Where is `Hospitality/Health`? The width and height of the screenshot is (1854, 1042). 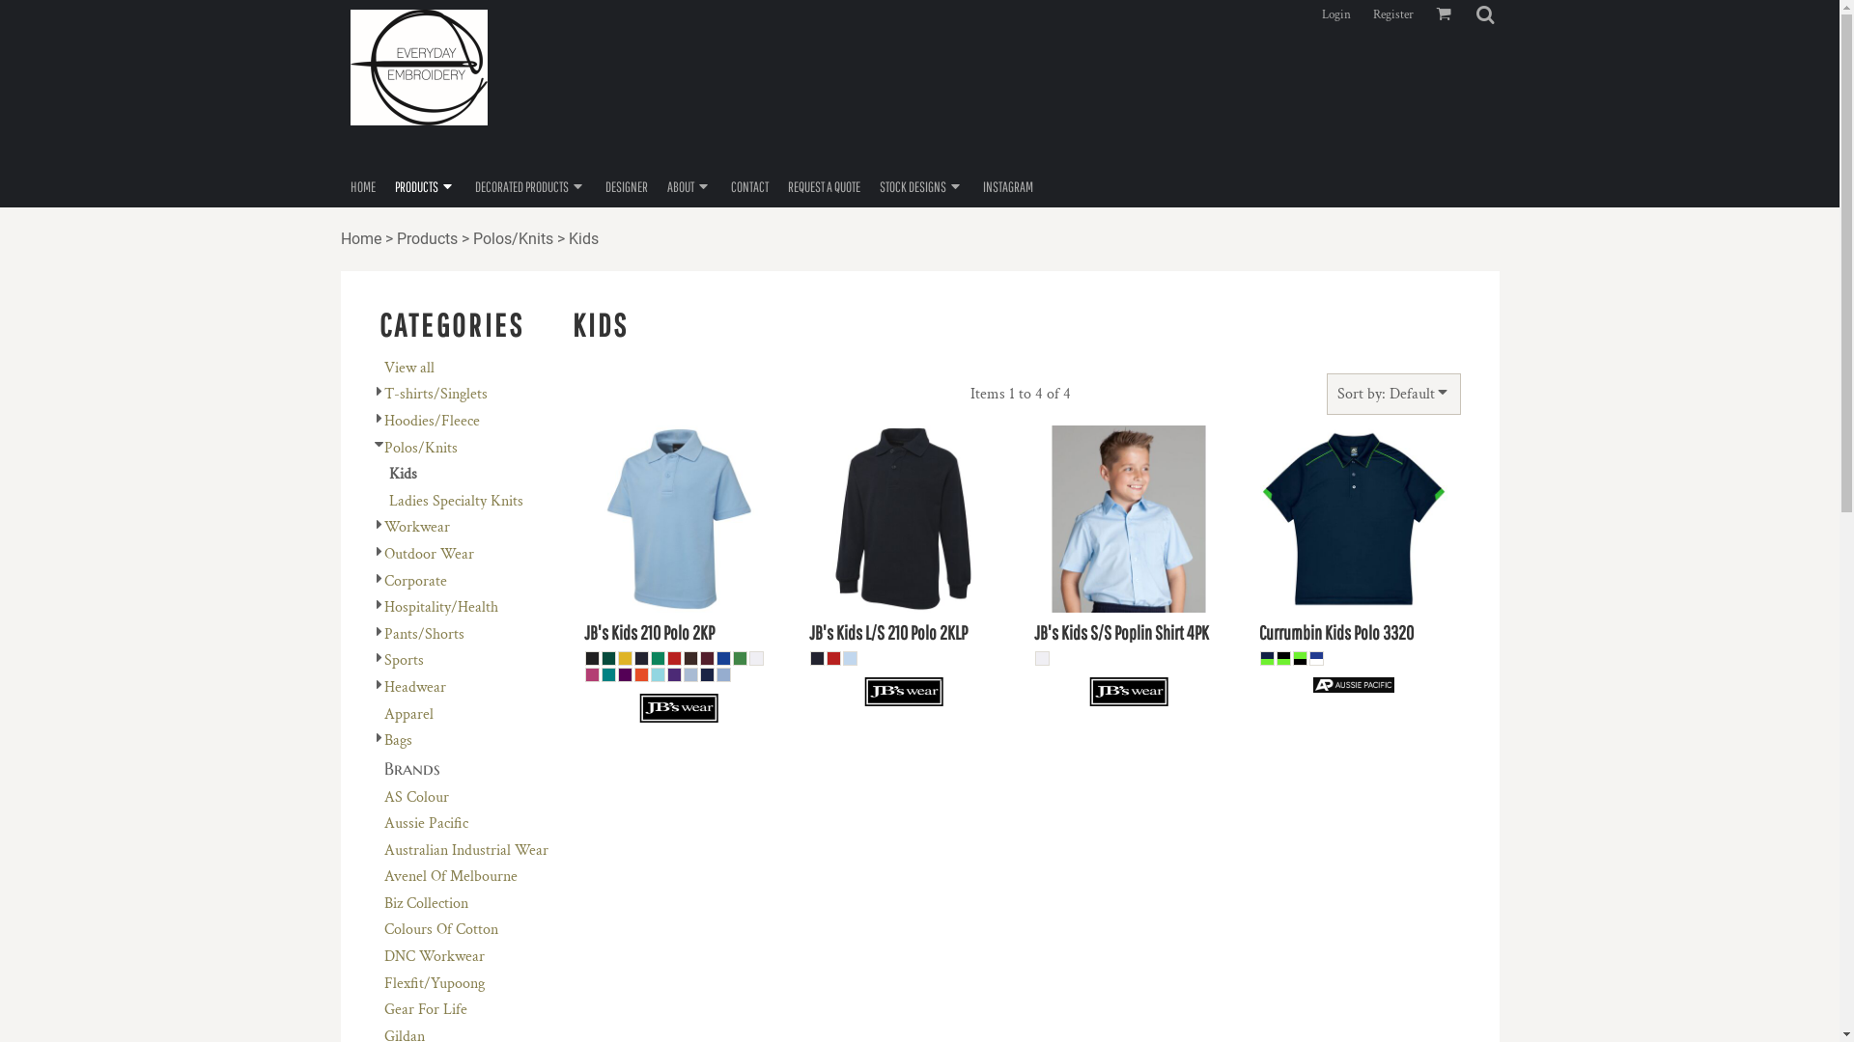 Hospitality/Health is located at coordinates (441, 608).